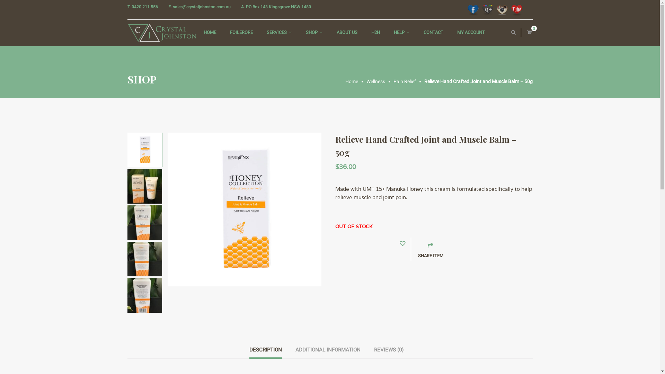 The height and width of the screenshot is (374, 665). I want to click on Pain Relief, so click(409, 81).